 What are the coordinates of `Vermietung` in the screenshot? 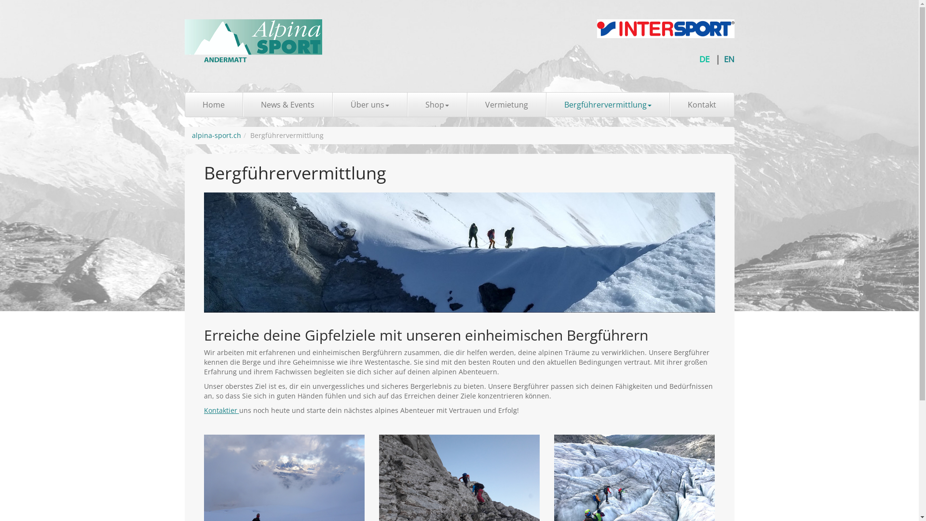 It's located at (506, 105).